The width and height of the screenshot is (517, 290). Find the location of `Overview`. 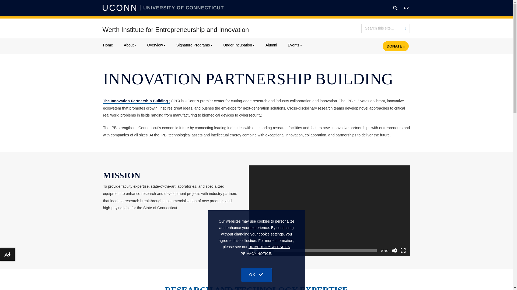

Overview is located at coordinates (156, 45).